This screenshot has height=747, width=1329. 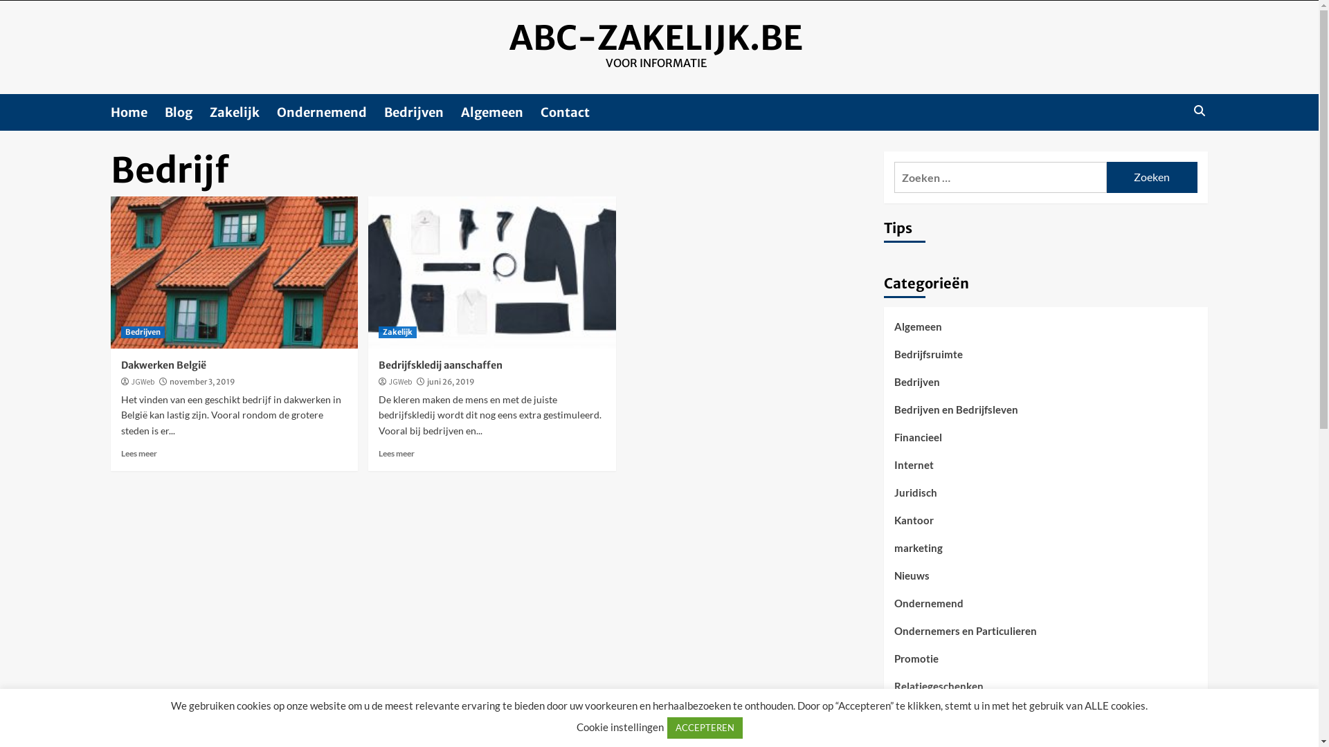 I want to click on Algemeen, so click(x=501, y=112).